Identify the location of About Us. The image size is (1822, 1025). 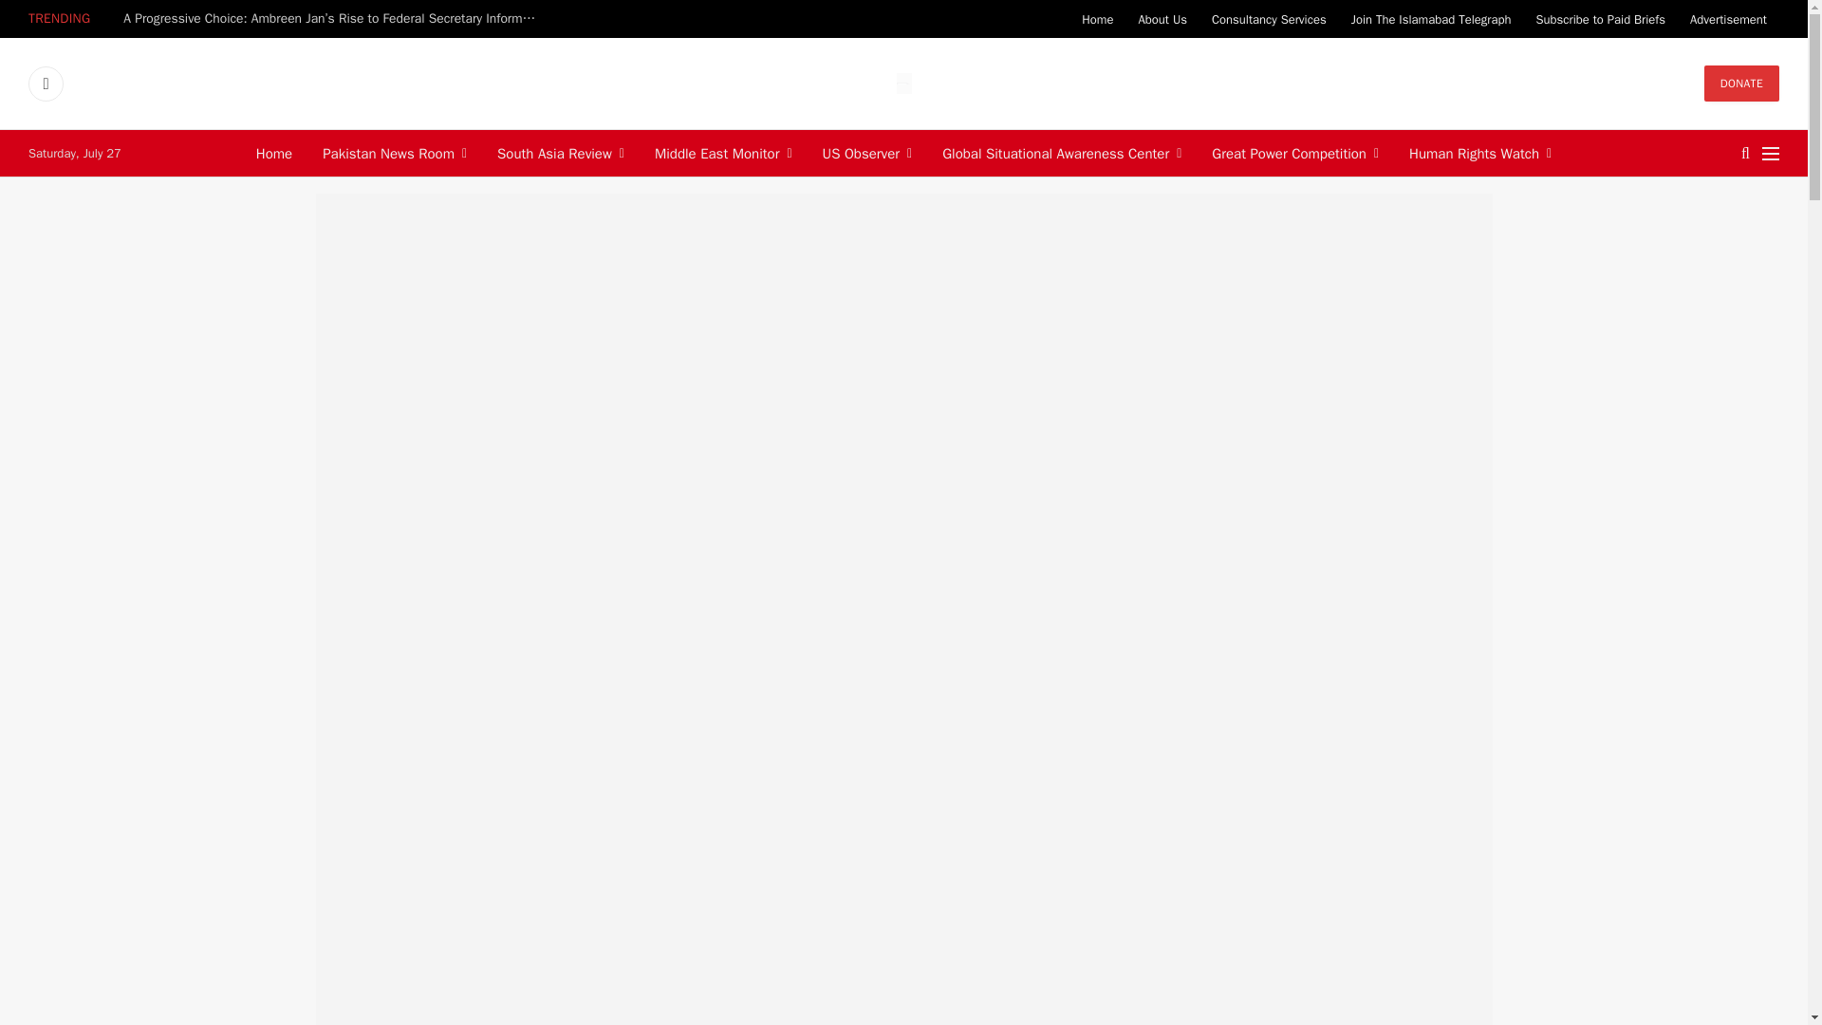
(1162, 19).